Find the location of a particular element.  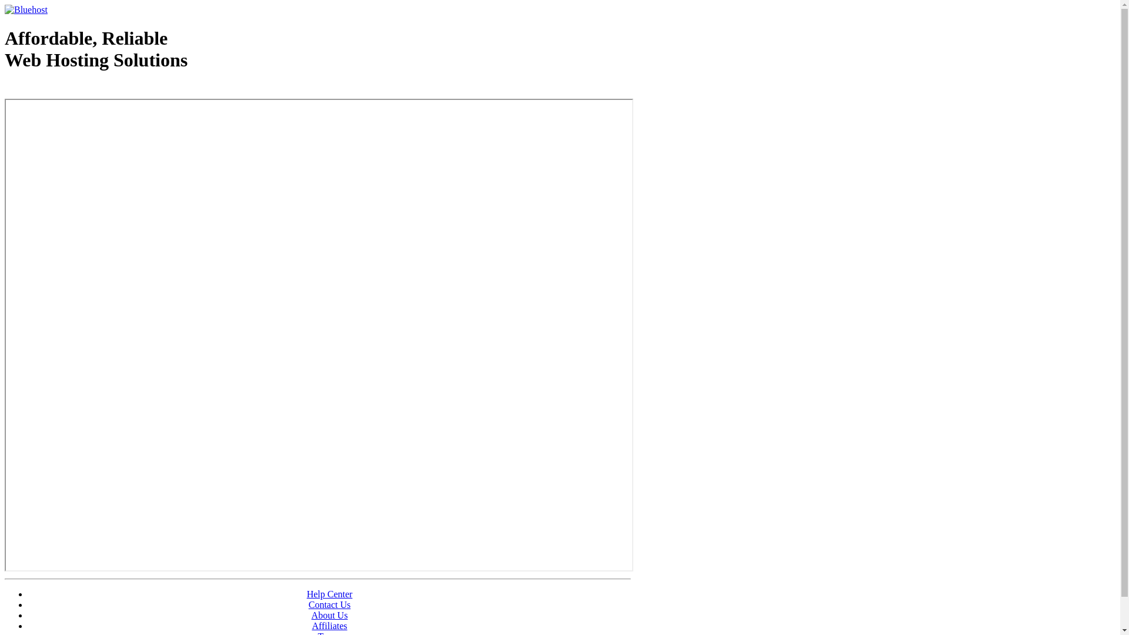

Contact Us is located at coordinates (330, 604).